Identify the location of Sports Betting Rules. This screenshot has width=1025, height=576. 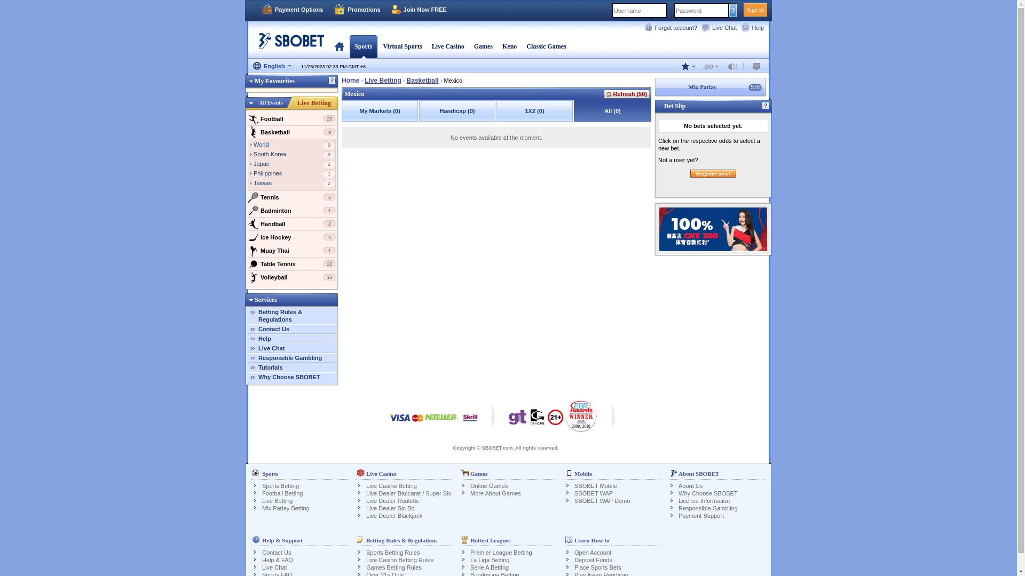
(393, 553).